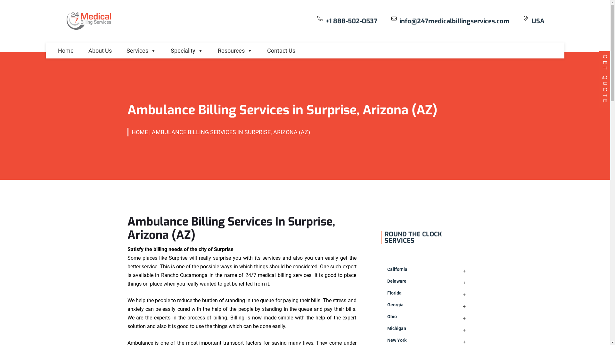  Describe the element at coordinates (235, 49) in the screenshot. I see `Resources` at that location.